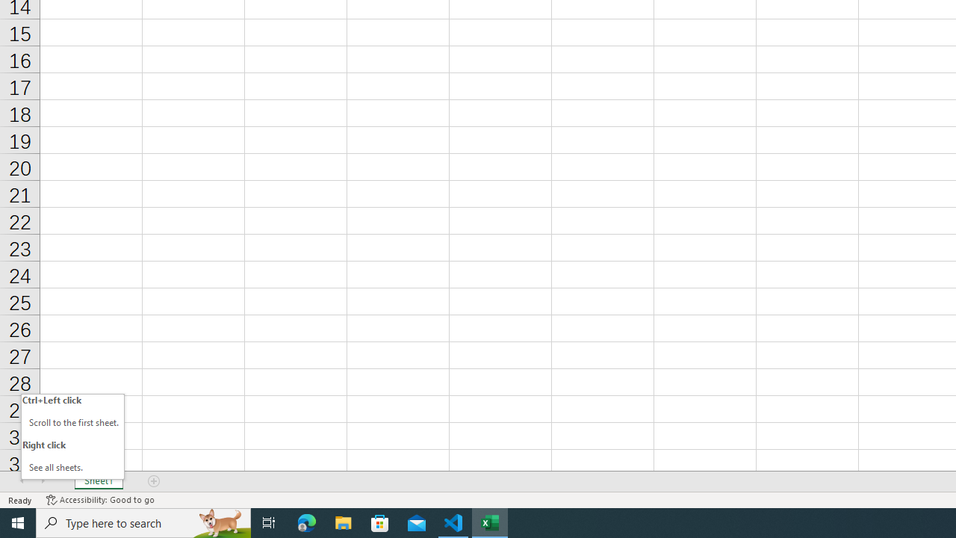 The height and width of the screenshot is (538, 956). What do you see at coordinates (43, 481) in the screenshot?
I see `Scroll Right` at bounding box center [43, 481].